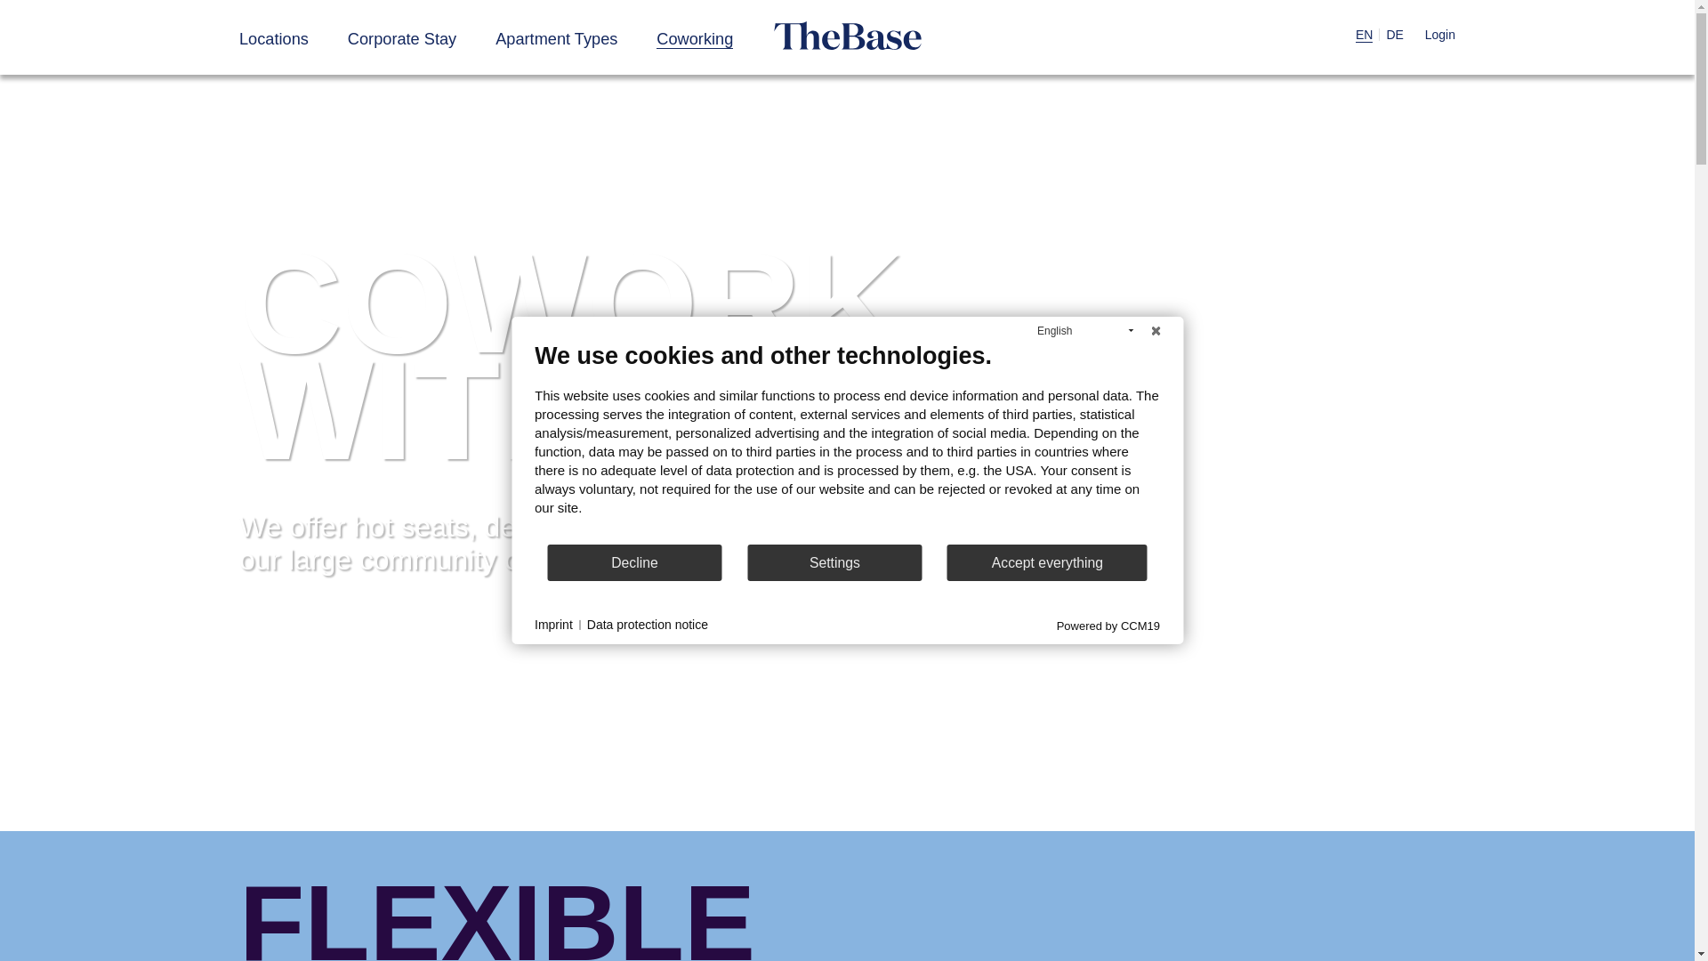  What do you see at coordinates (555, 39) in the screenshot?
I see `Apartment Types` at bounding box center [555, 39].